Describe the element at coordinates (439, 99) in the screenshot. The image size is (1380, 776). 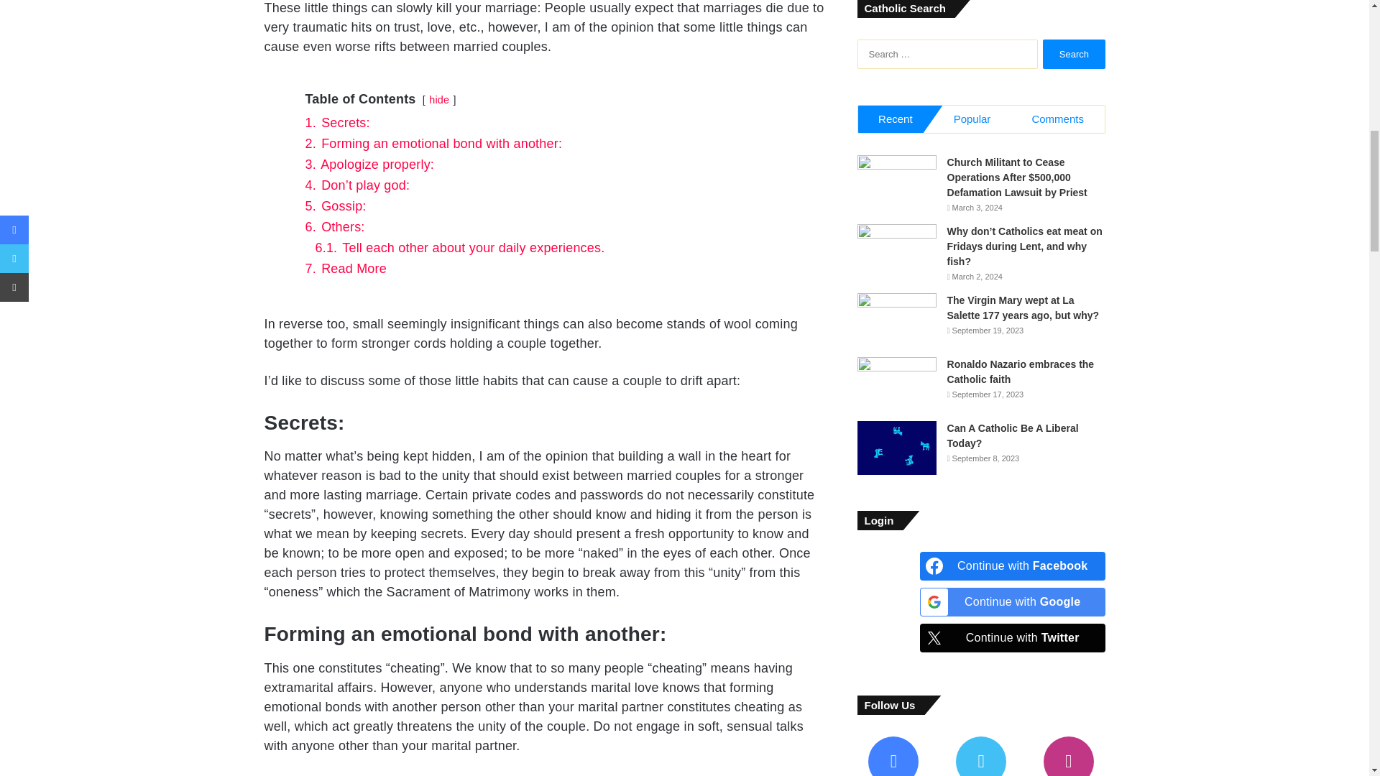
I see `hide` at that location.